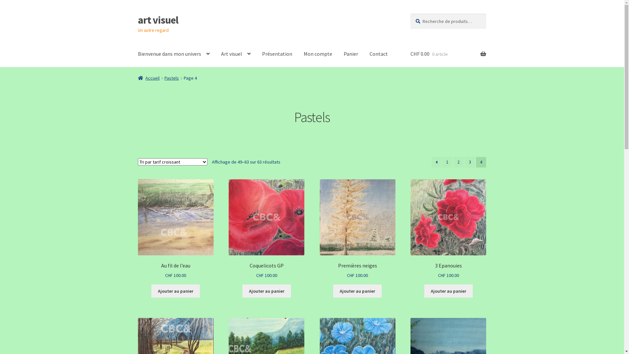 The height and width of the screenshot is (354, 629). Describe the element at coordinates (357, 291) in the screenshot. I see `Ajouter au panier` at that location.